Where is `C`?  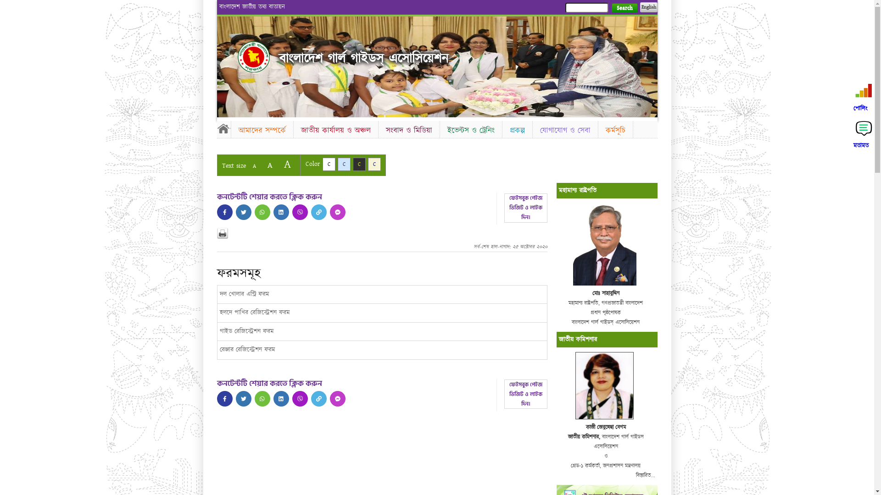
C is located at coordinates (374, 164).